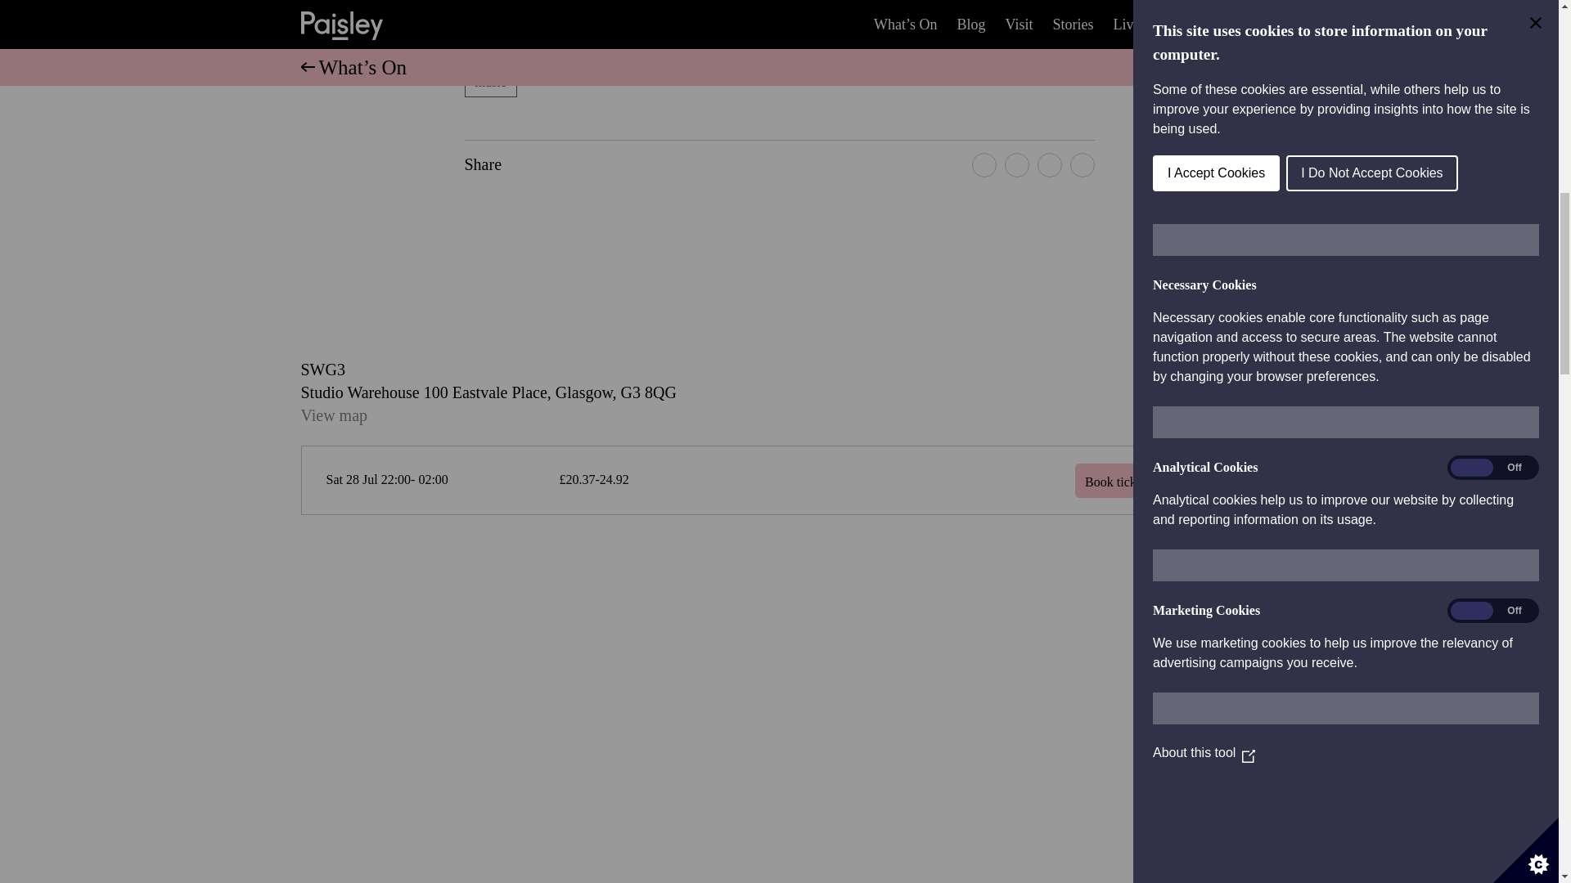  What do you see at coordinates (1154, 481) in the screenshot?
I see `Book tickets` at bounding box center [1154, 481].